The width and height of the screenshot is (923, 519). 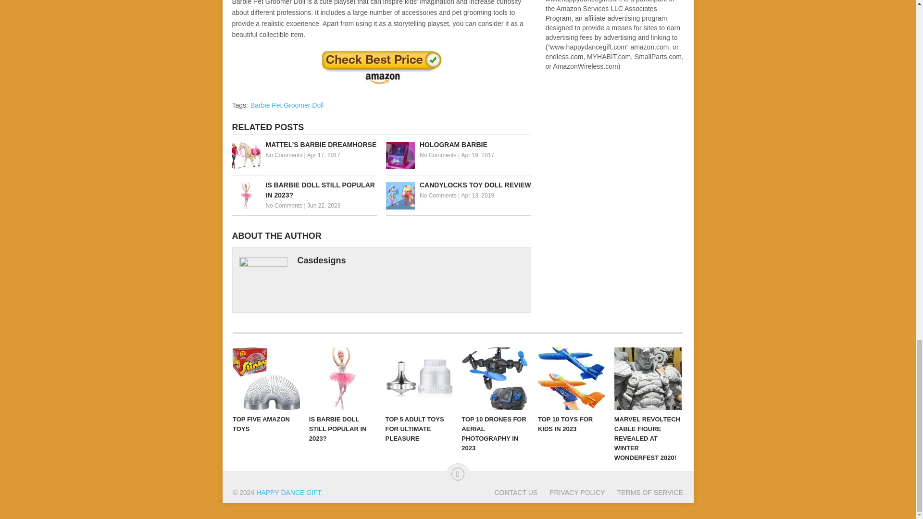 What do you see at coordinates (304, 190) in the screenshot?
I see `IS BARBIE DOLL STILL POPULAR IN 2023?` at bounding box center [304, 190].